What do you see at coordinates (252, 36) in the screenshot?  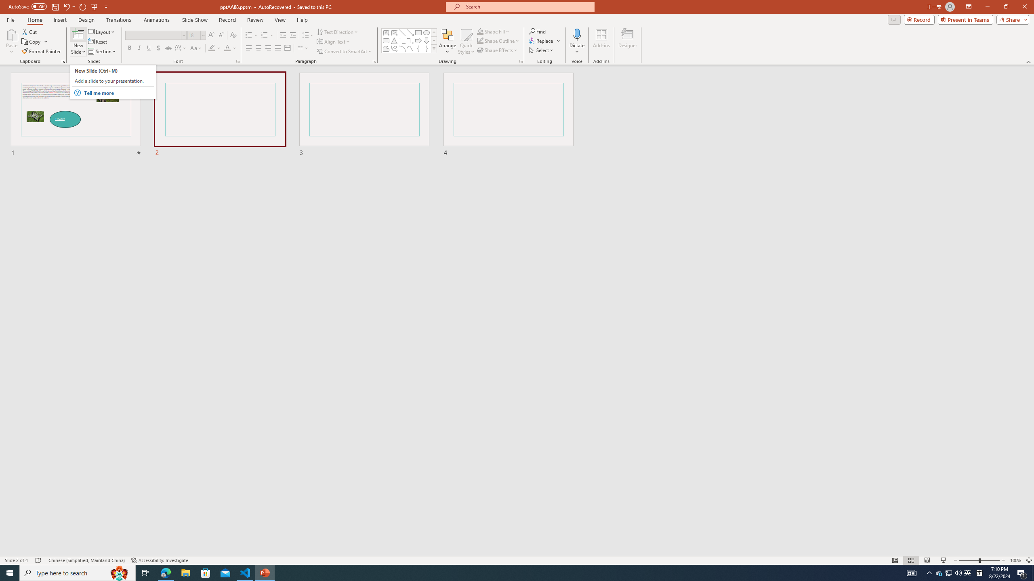 I see `Bullets` at bounding box center [252, 36].